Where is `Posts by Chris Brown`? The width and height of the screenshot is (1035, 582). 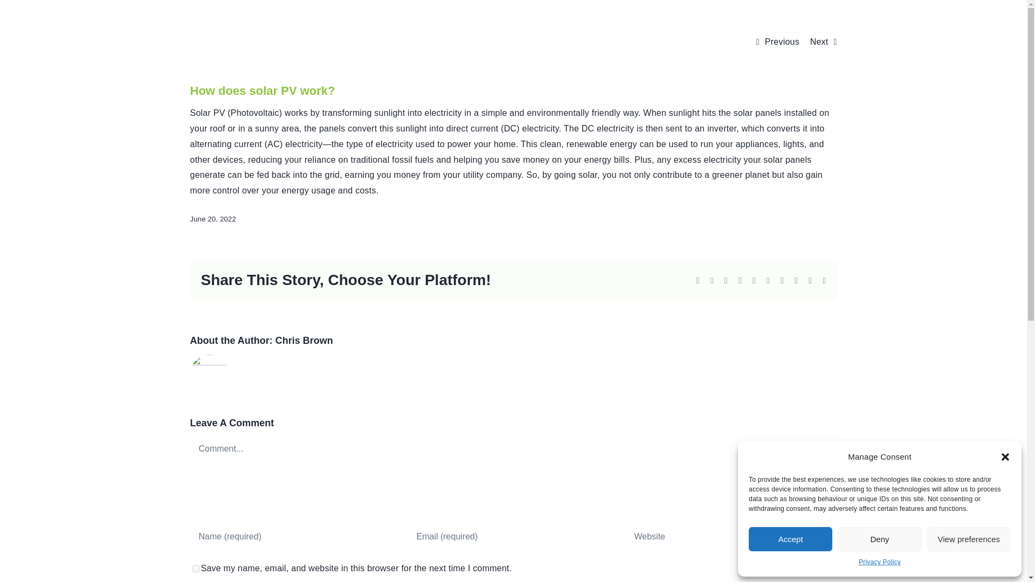
Posts by Chris Brown is located at coordinates (304, 341).